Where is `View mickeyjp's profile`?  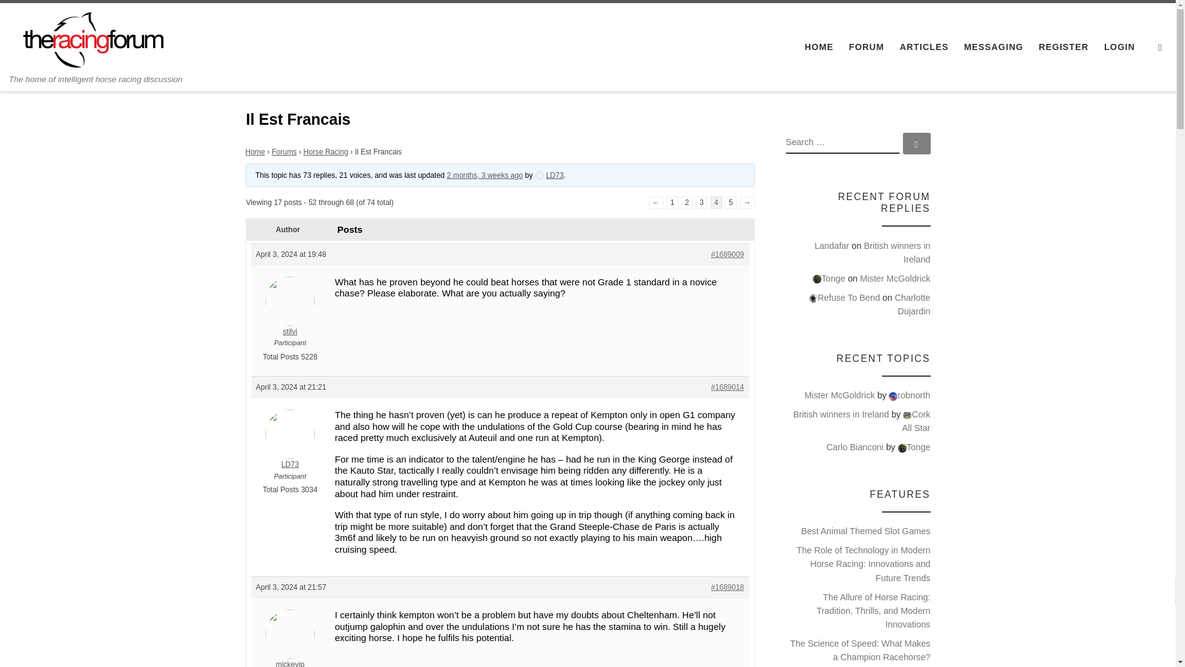 View mickeyjp's profile is located at coordinates (289, 646).